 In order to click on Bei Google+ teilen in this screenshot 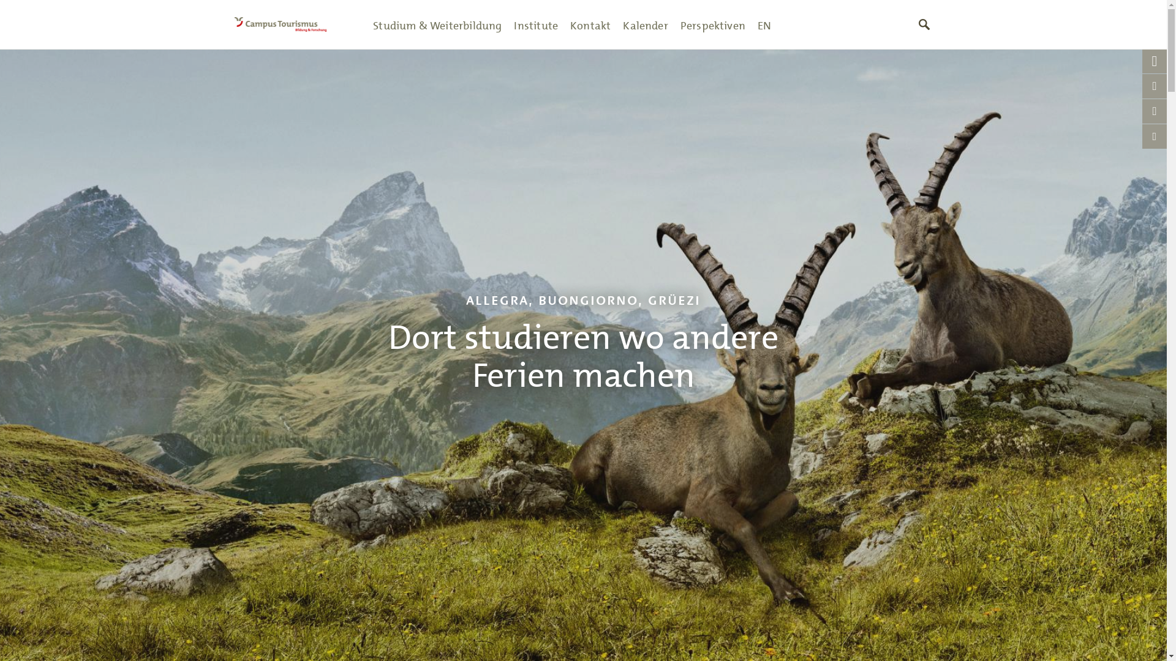, I will do `click(1155, 111)`.